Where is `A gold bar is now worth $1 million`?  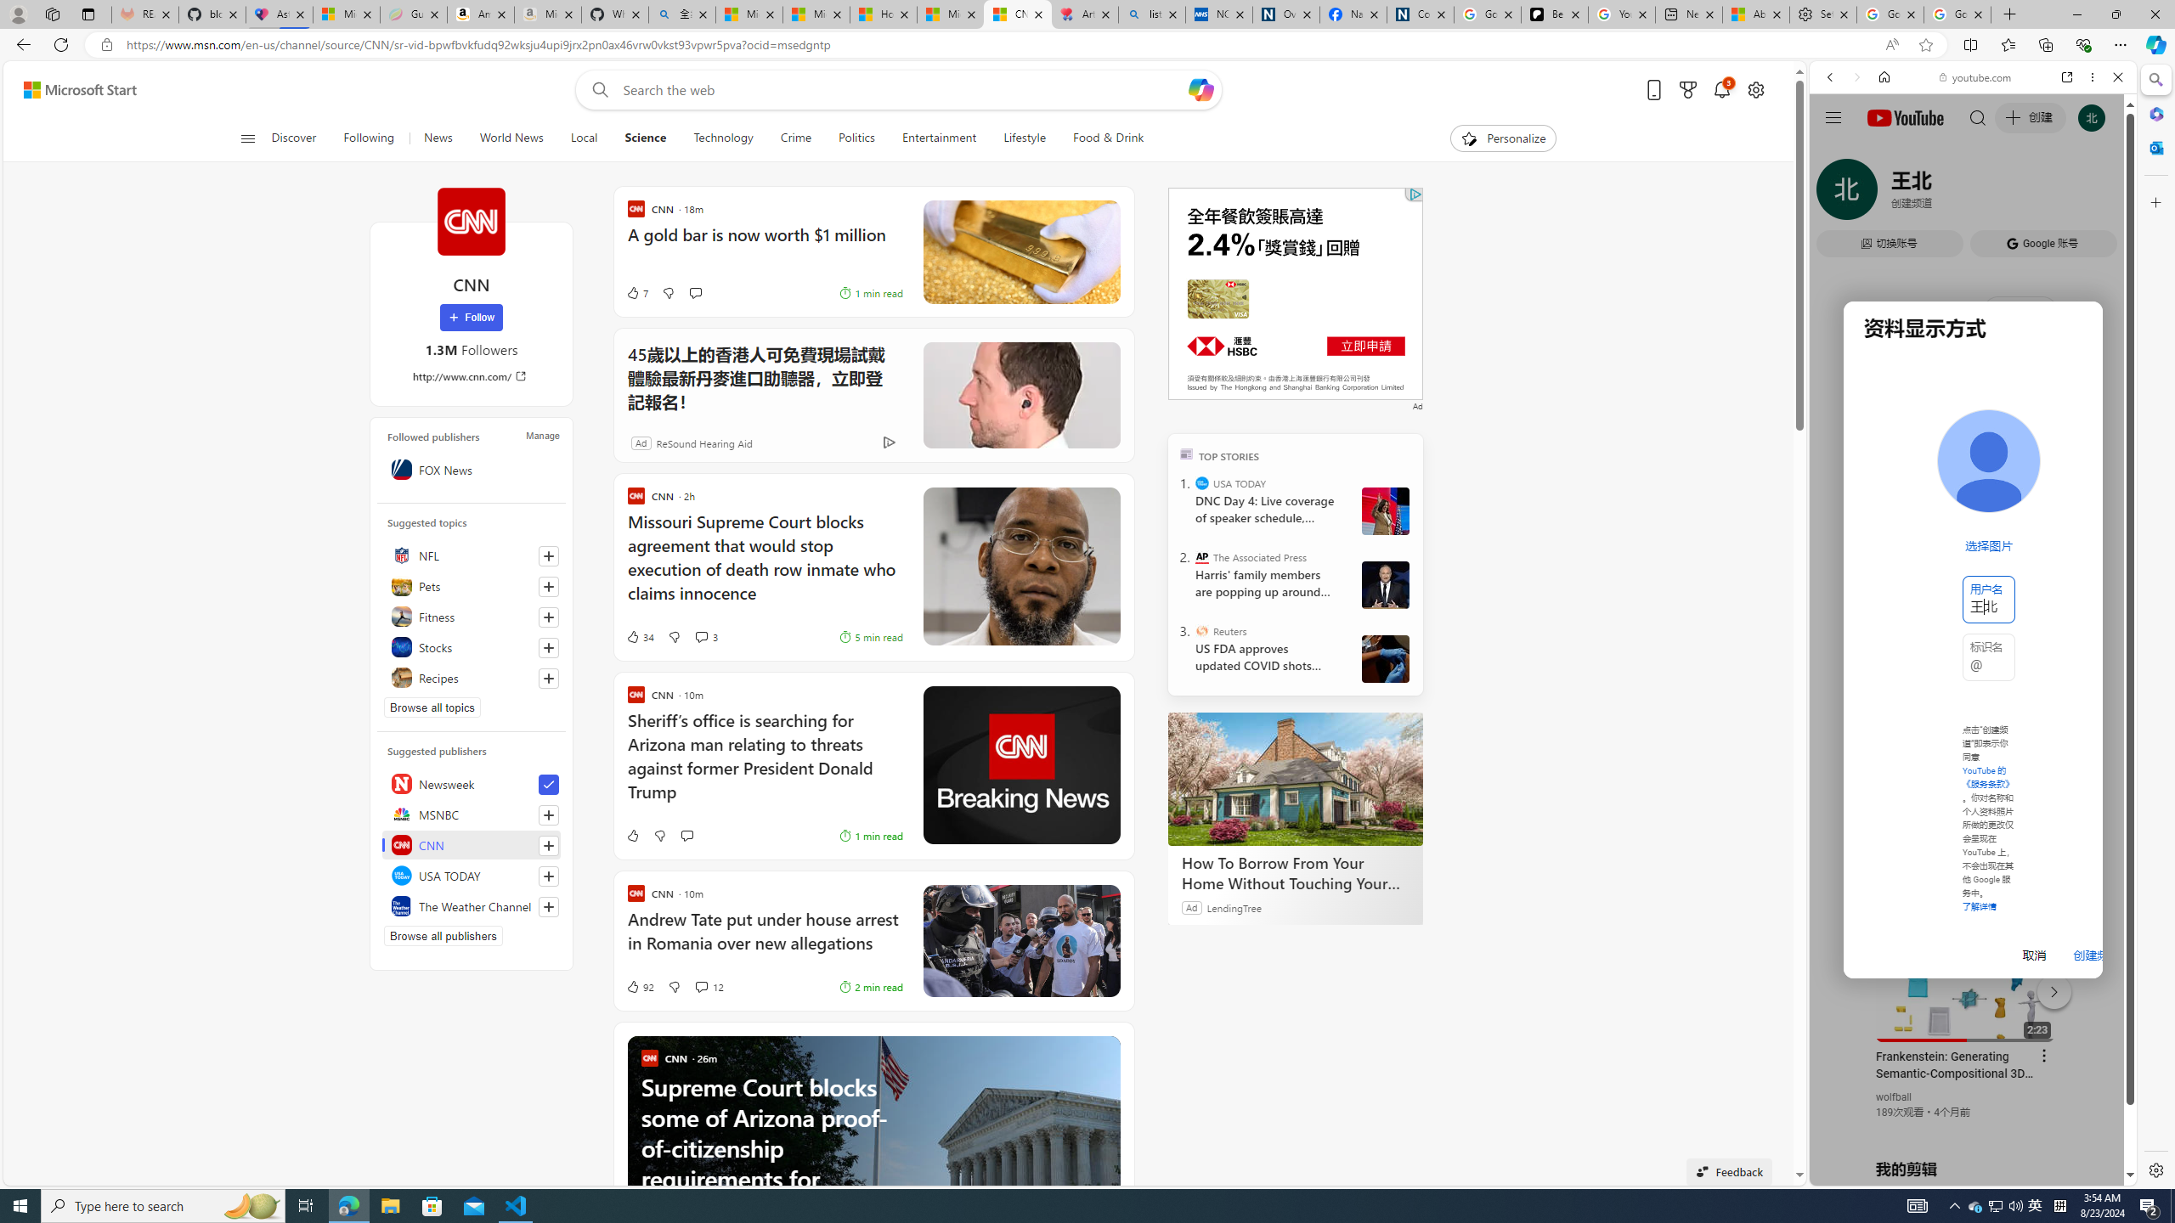
A gold bar is now worth $1 million is located at coordinates (765, 244).